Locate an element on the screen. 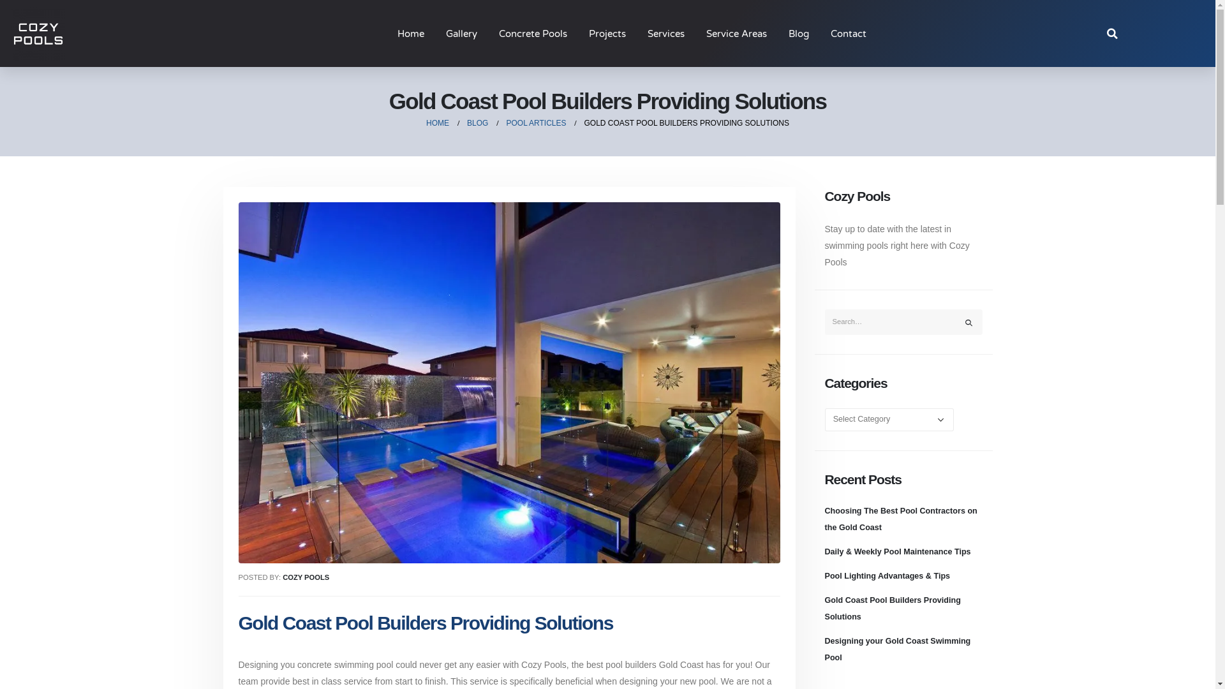 This screenshot has height=689, width=1225. Gallery is located at coordinates (462, 34).